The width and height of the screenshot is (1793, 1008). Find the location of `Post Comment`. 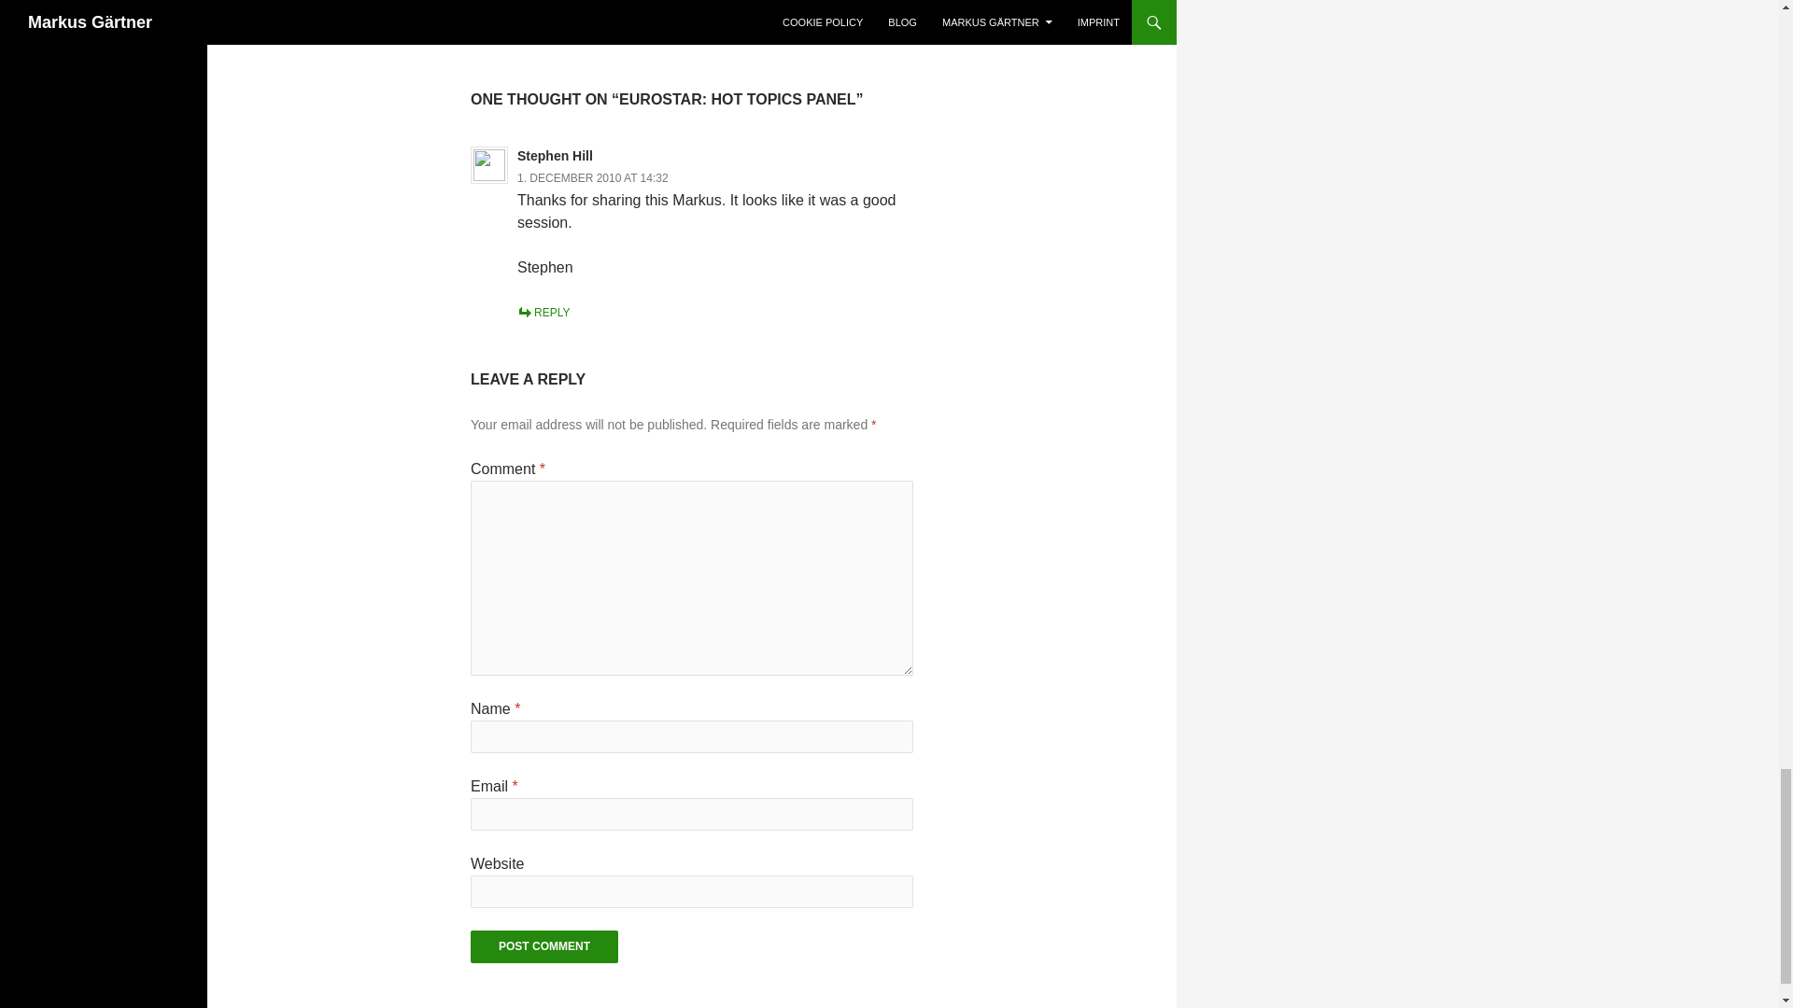

Post Comment is located at coordinates (544, 946).